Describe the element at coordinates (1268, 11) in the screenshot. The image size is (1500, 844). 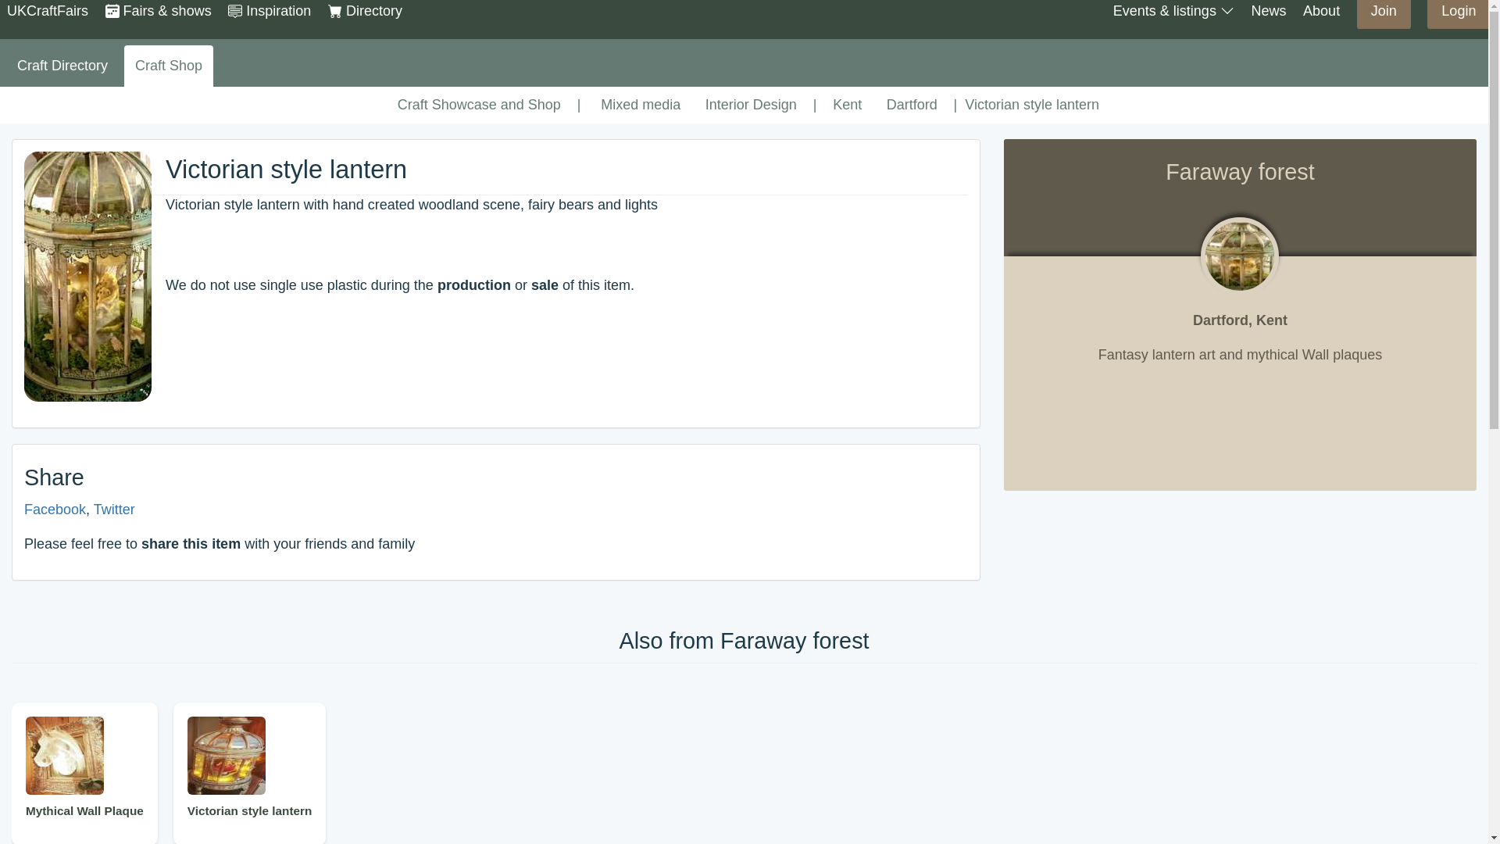
I see `Get the latest news with Craft Weekly` at that location.